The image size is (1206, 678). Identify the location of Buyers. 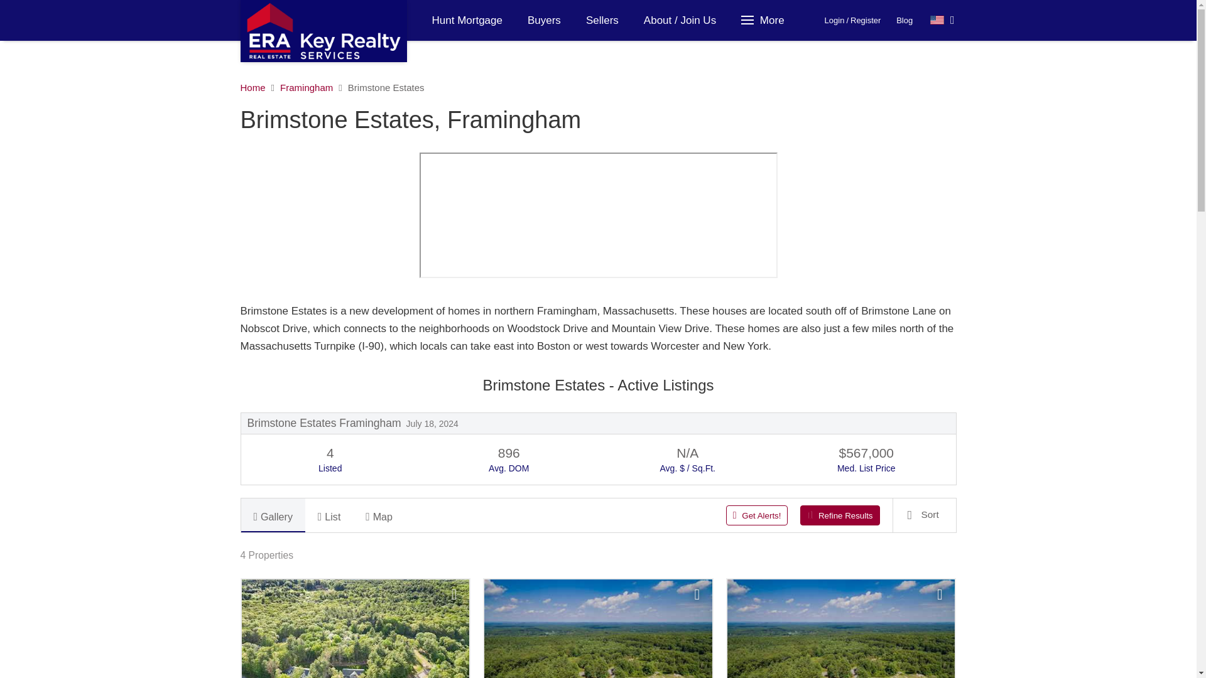
(544, 20).